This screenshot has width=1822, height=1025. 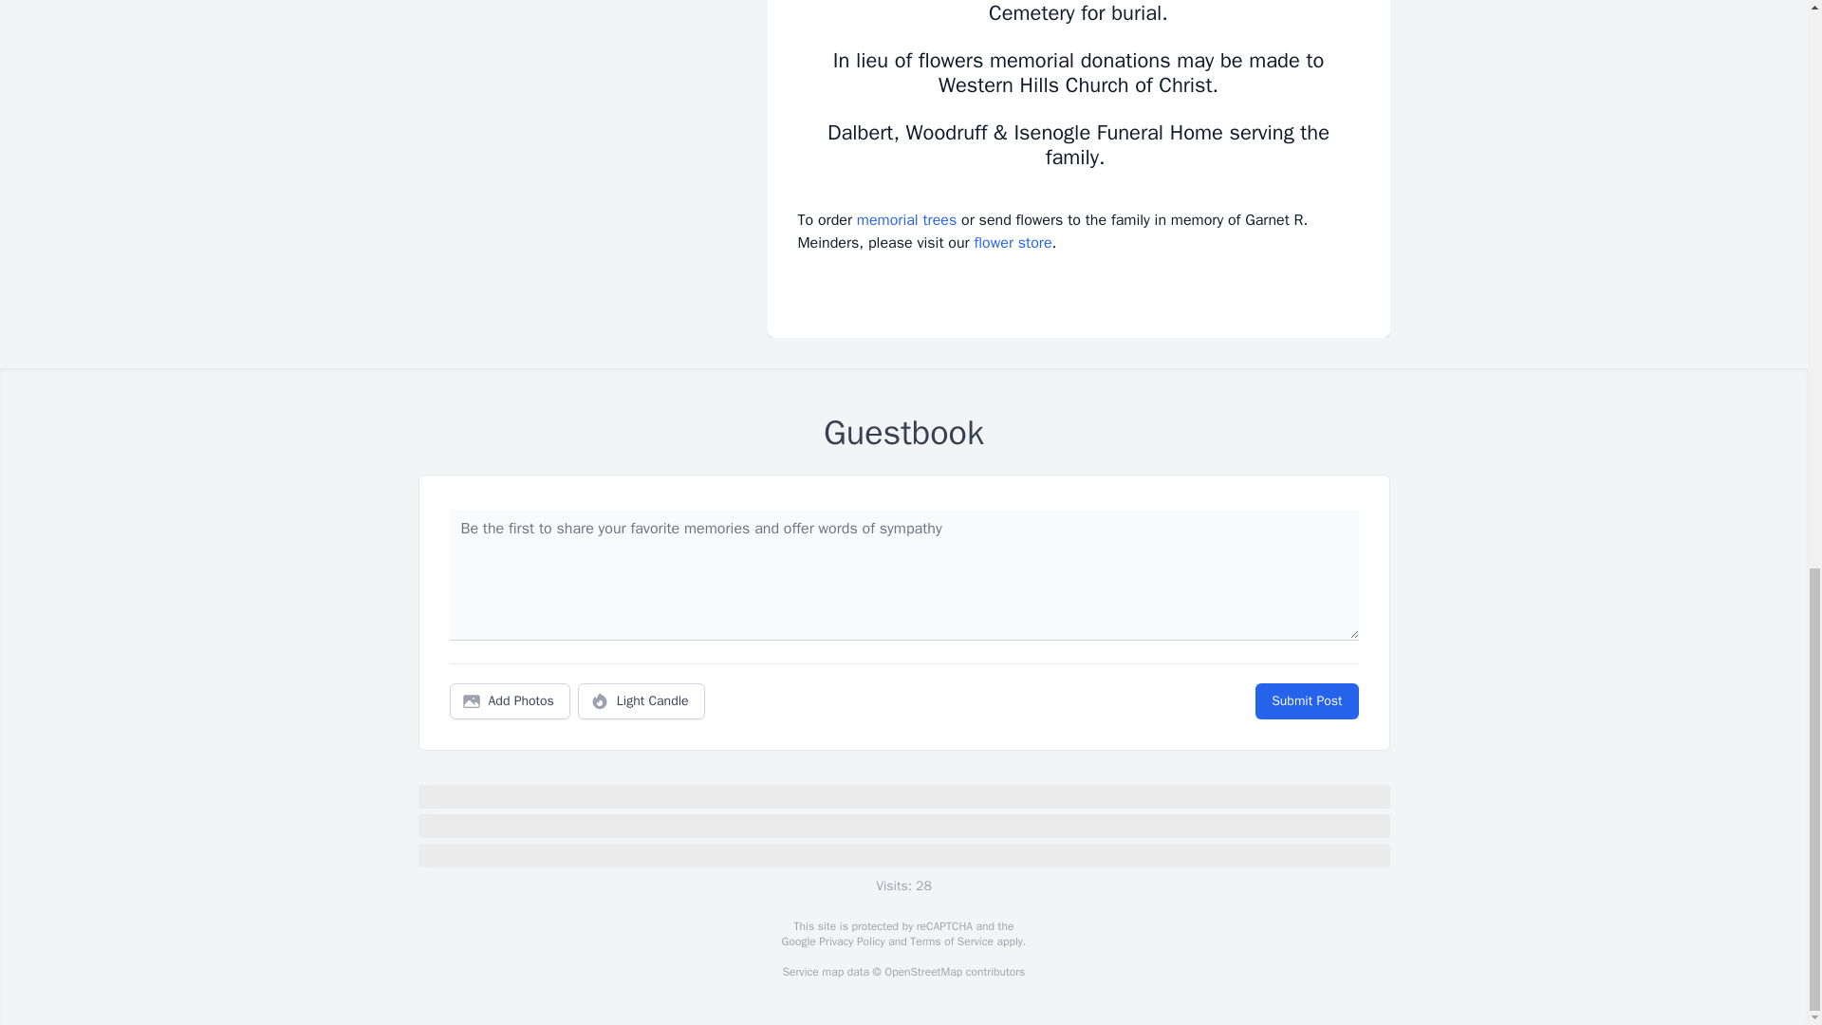 I want to click on flower store, so click(x=1012, y=243).